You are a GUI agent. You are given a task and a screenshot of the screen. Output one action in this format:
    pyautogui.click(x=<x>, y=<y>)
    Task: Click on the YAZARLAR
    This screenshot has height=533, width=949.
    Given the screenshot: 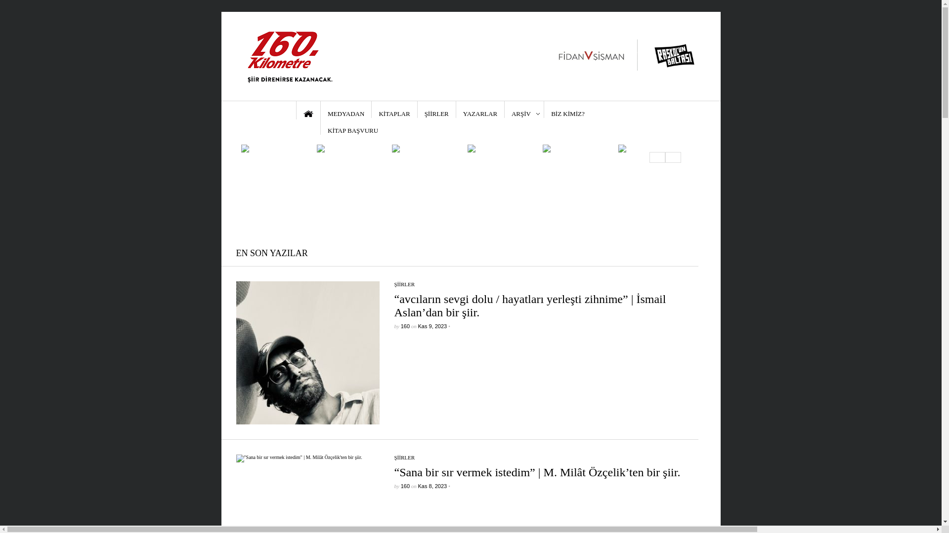 What is the action you would take?
    pyautogui.click(x=480, y=110)
    